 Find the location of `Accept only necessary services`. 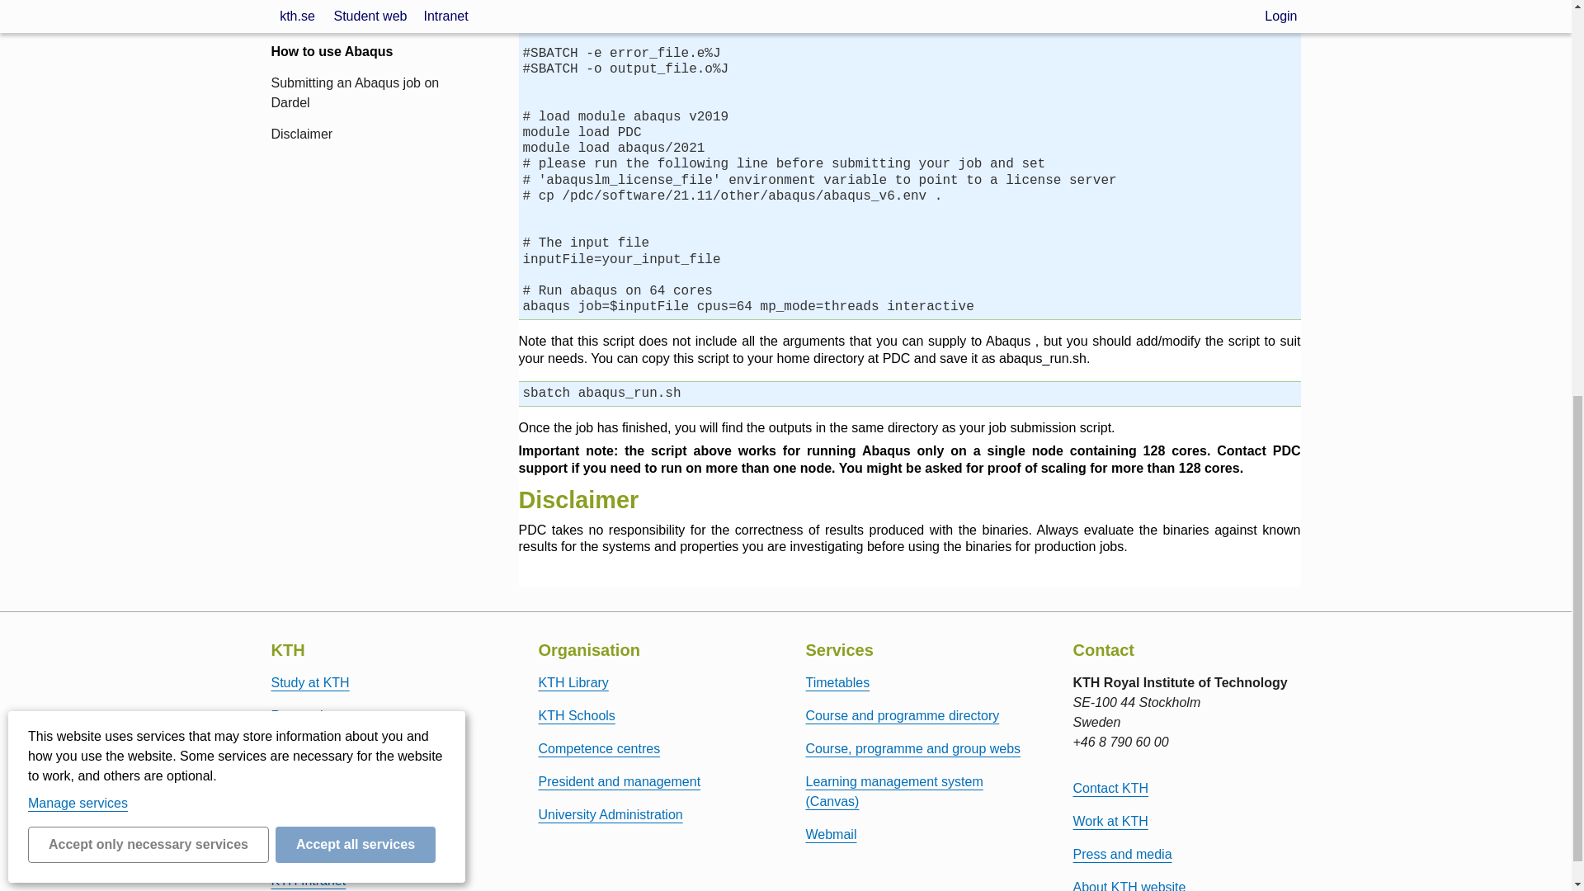

Accept only necessary services is located at coordinates (148, 110).